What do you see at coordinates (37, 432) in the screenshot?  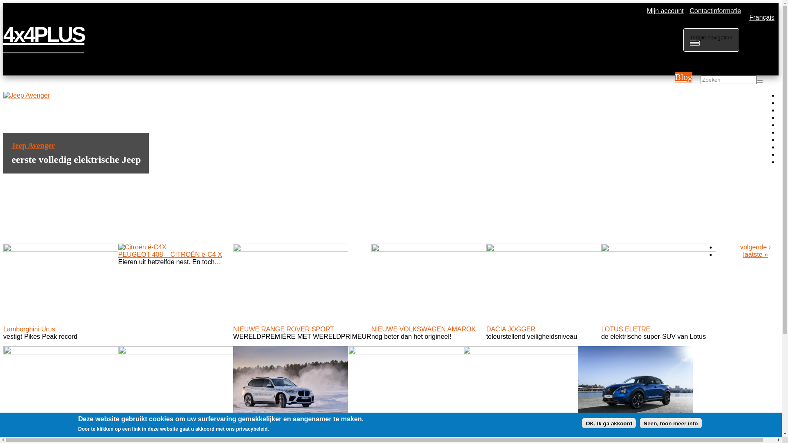 I see `MASERATI GRECALE` at bounding box center [37, 432].